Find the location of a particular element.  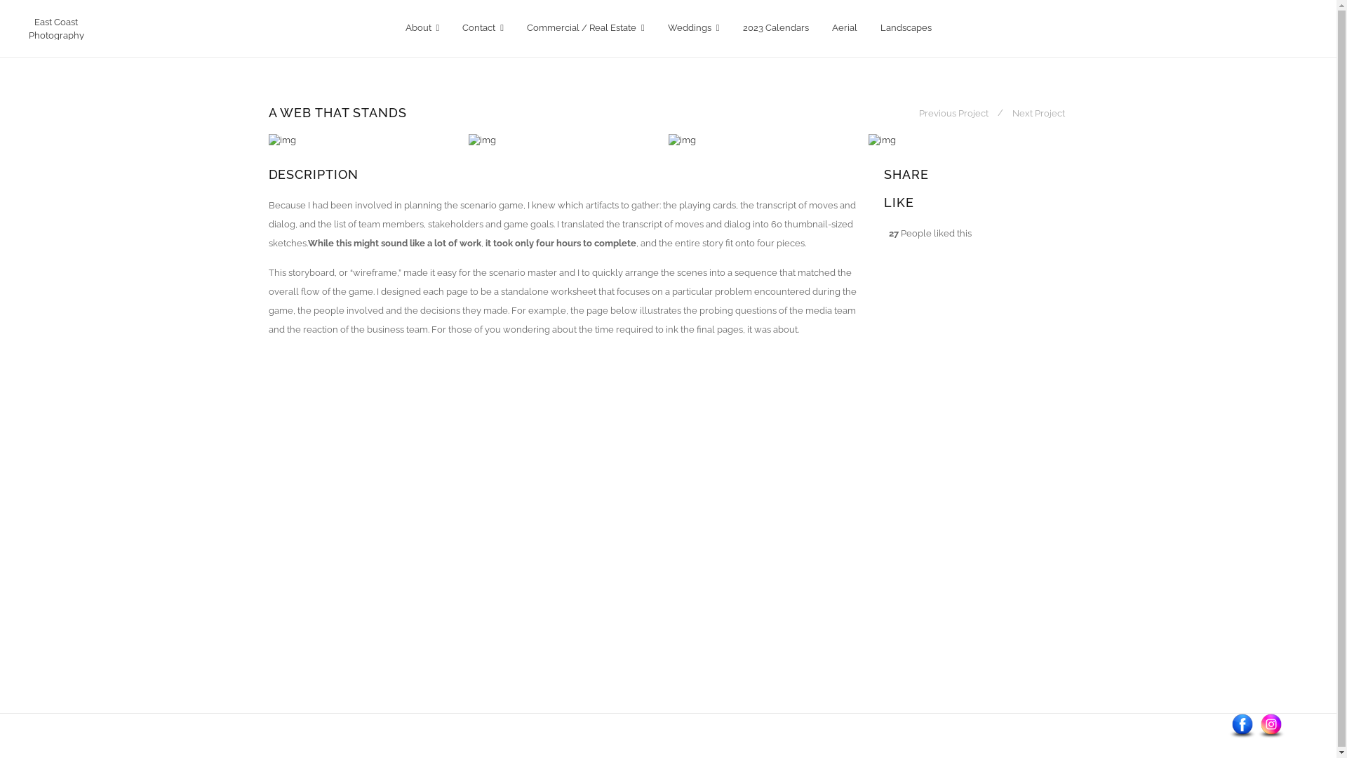

Visit Us On Instagram is located at coordinates (1271, 726).